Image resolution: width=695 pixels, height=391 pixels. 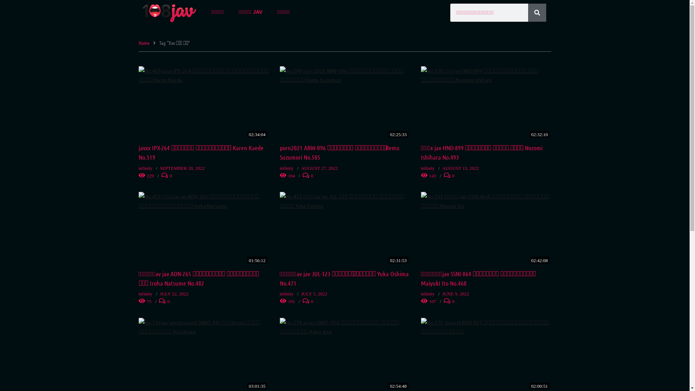 I want to click on AUGUST 13, 2022, so click(x=460, y=168).